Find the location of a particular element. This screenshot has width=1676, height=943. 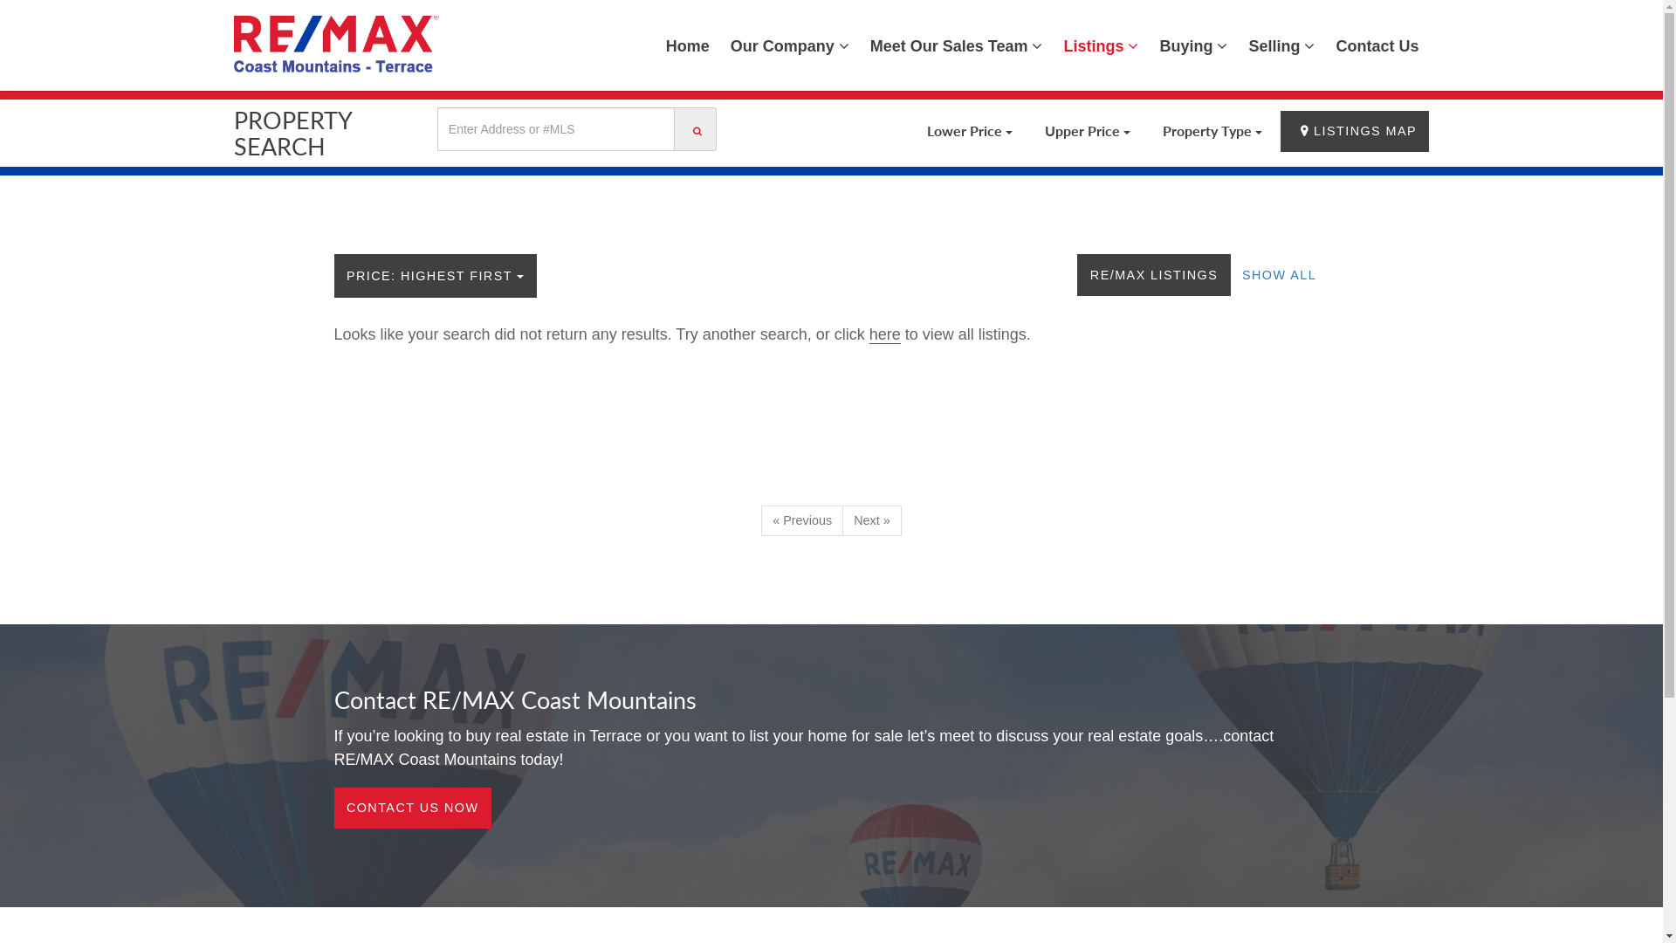

Listings is located at coordinates (1101, 45).